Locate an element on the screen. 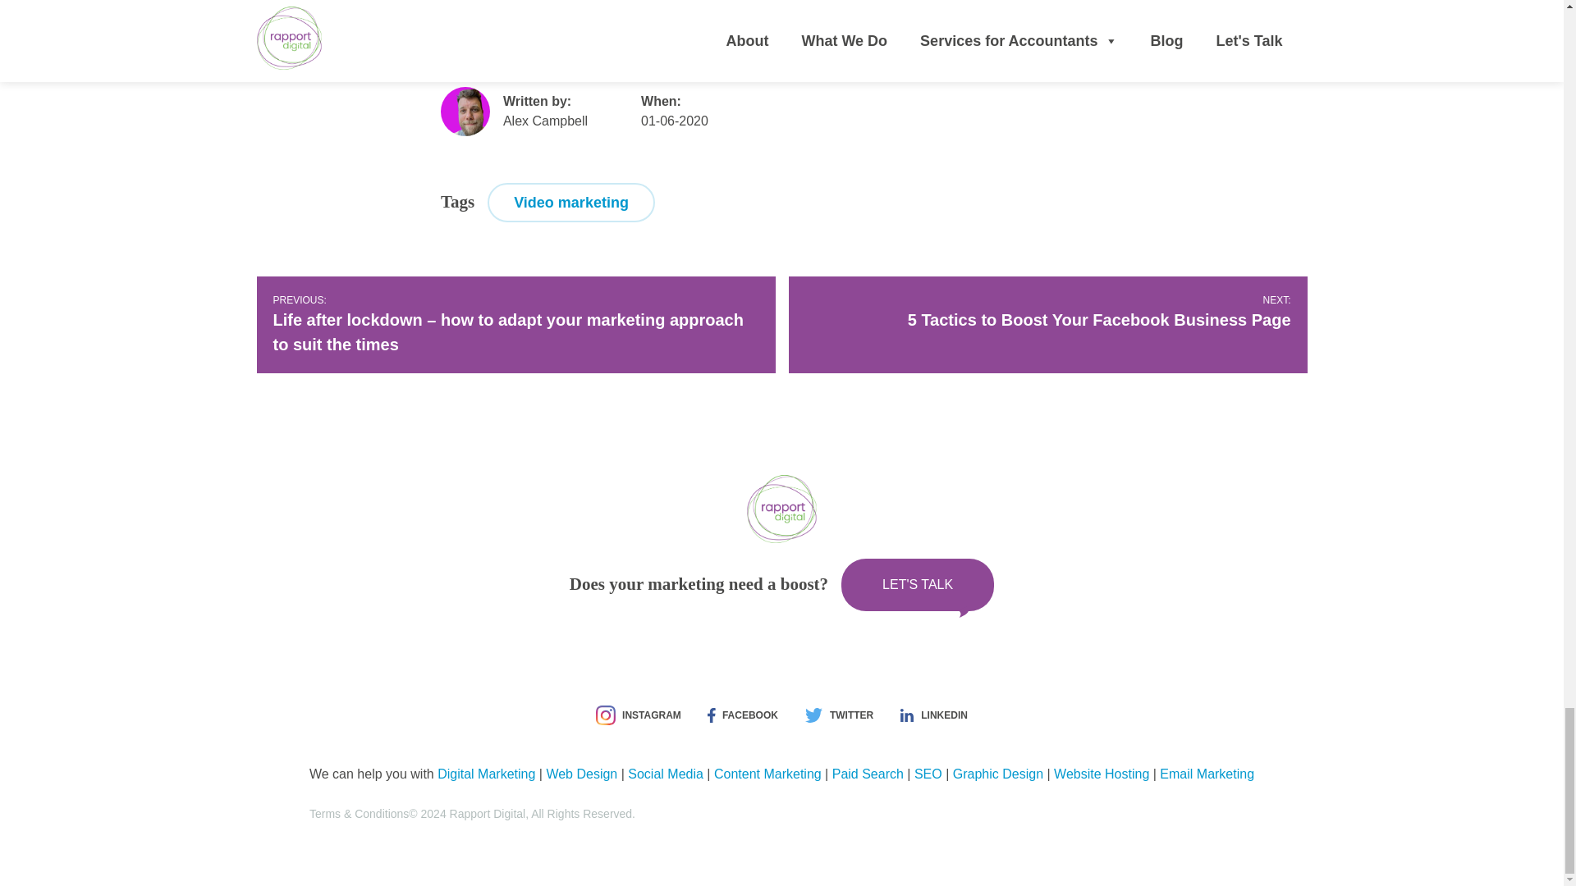 This screenshot has width=1576, height=886. INSTAGRAM is located at coordinates (1102, 774).